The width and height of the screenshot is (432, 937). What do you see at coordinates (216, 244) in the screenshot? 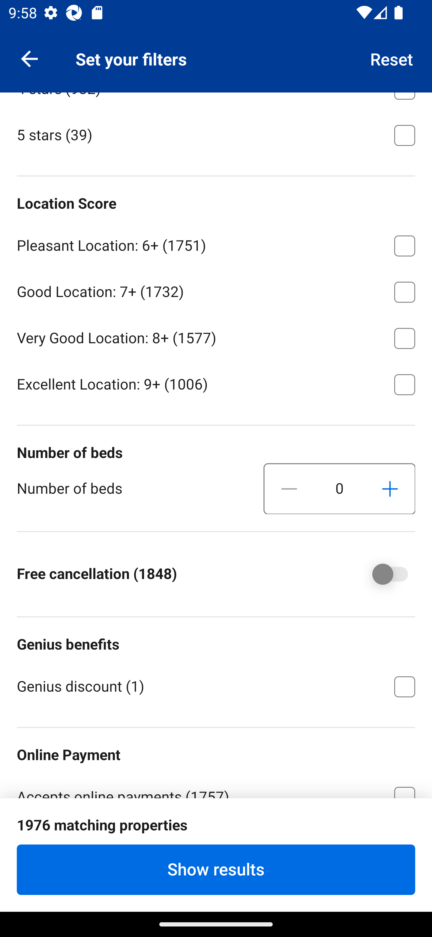
I see `Pleasant Location: 6+ ⁦(1751)` at bounding box center [216, 244].